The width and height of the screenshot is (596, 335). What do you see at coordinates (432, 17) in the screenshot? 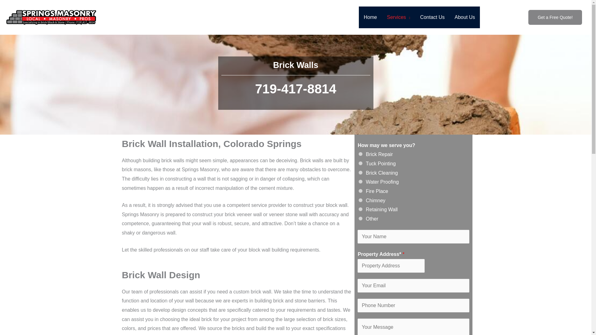
I see `Contact Us` at bounding box center [432, 17].